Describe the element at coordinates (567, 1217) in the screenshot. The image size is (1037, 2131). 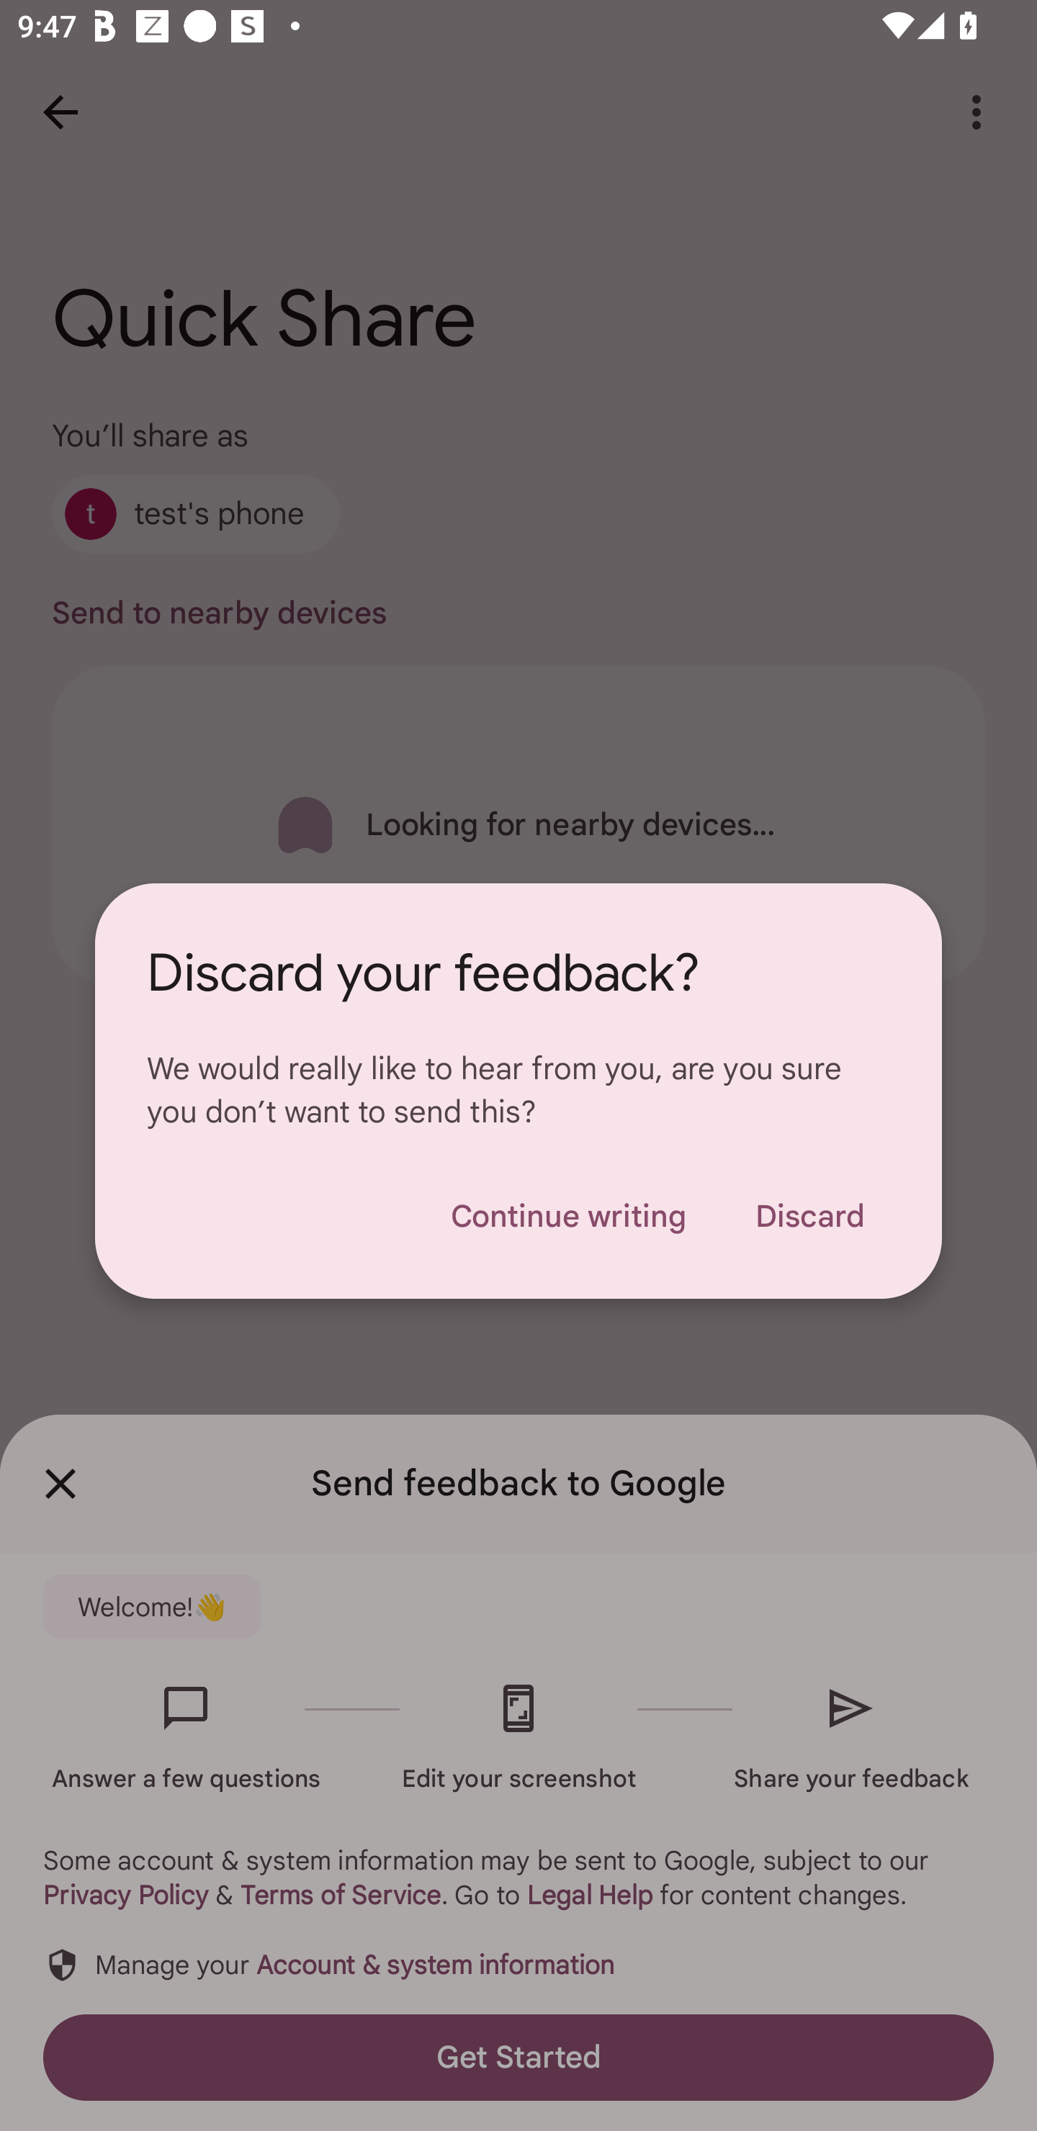
I see `Continue writing` at that location.